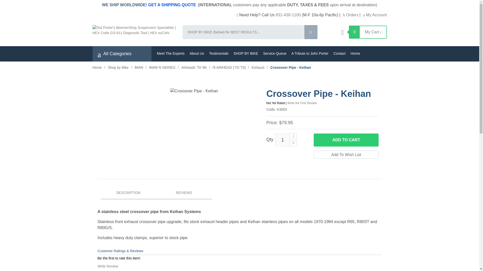 This screenshot has width=483, height=271. I want to click on Orders, so click(351, 15).